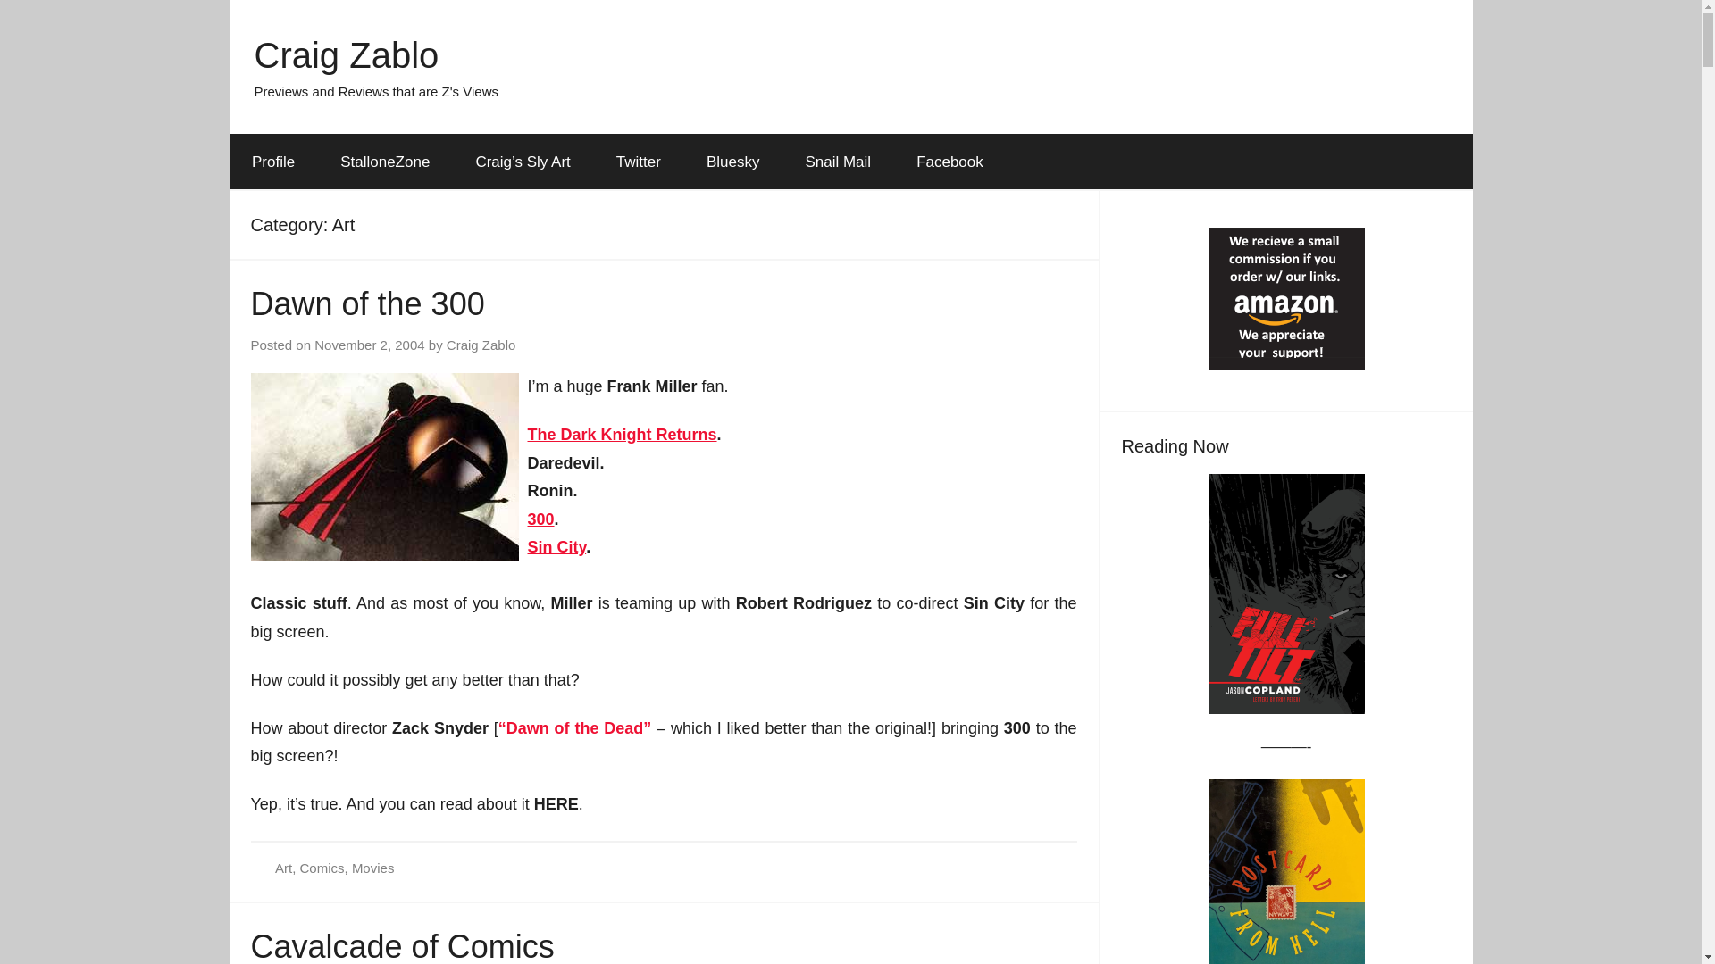 This screenshot has width=1715, height=964. Describe the element at coordinates (368, 345) in the screenshot. I see `November 2, 2004` at that location.